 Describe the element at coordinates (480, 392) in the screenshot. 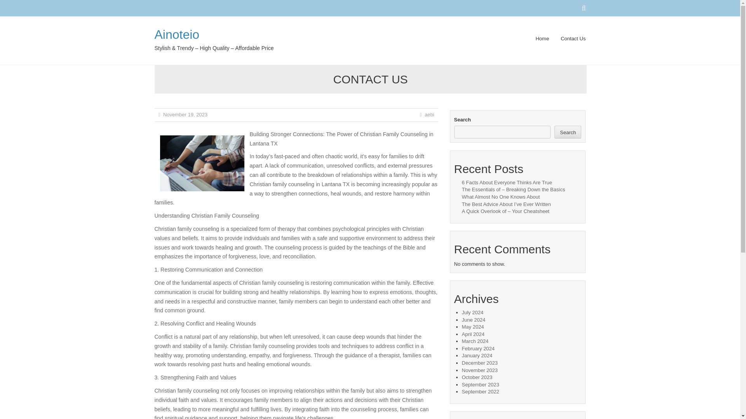

I see `September 2022` at that location.